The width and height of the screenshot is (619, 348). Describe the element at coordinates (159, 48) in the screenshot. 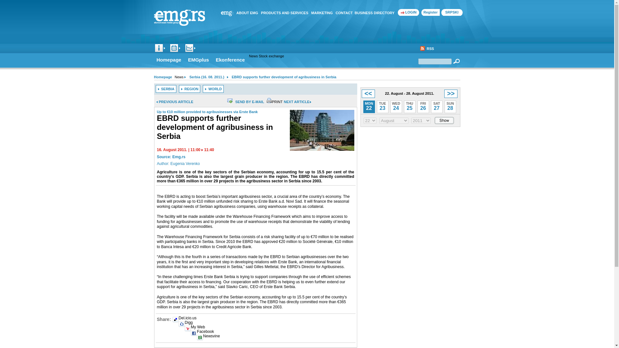

I see `News` at that location.